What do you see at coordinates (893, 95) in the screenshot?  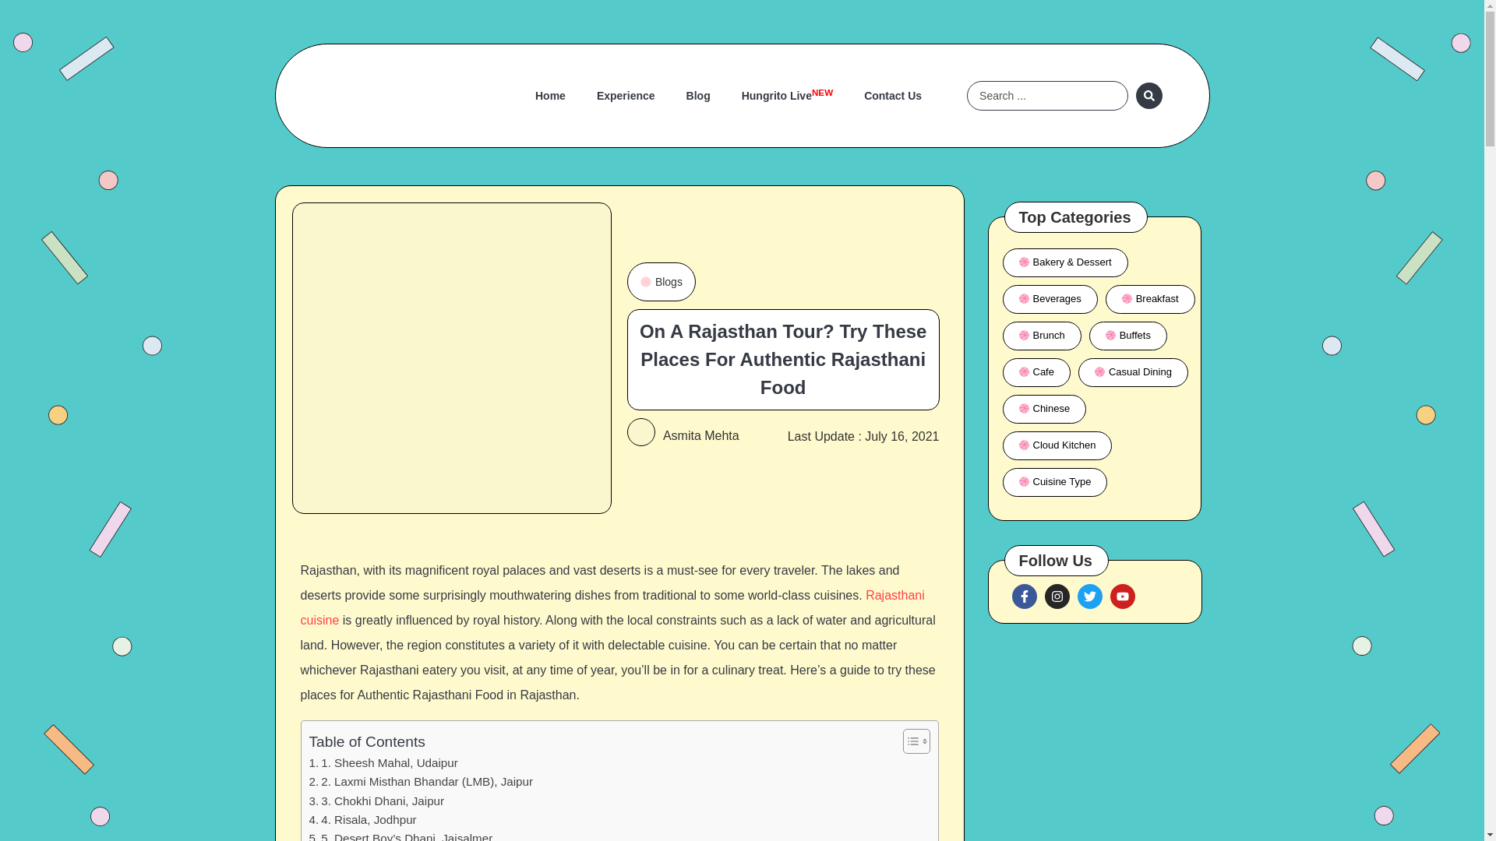 I see `Asmita Mehta` at bounding box center [893, 95].